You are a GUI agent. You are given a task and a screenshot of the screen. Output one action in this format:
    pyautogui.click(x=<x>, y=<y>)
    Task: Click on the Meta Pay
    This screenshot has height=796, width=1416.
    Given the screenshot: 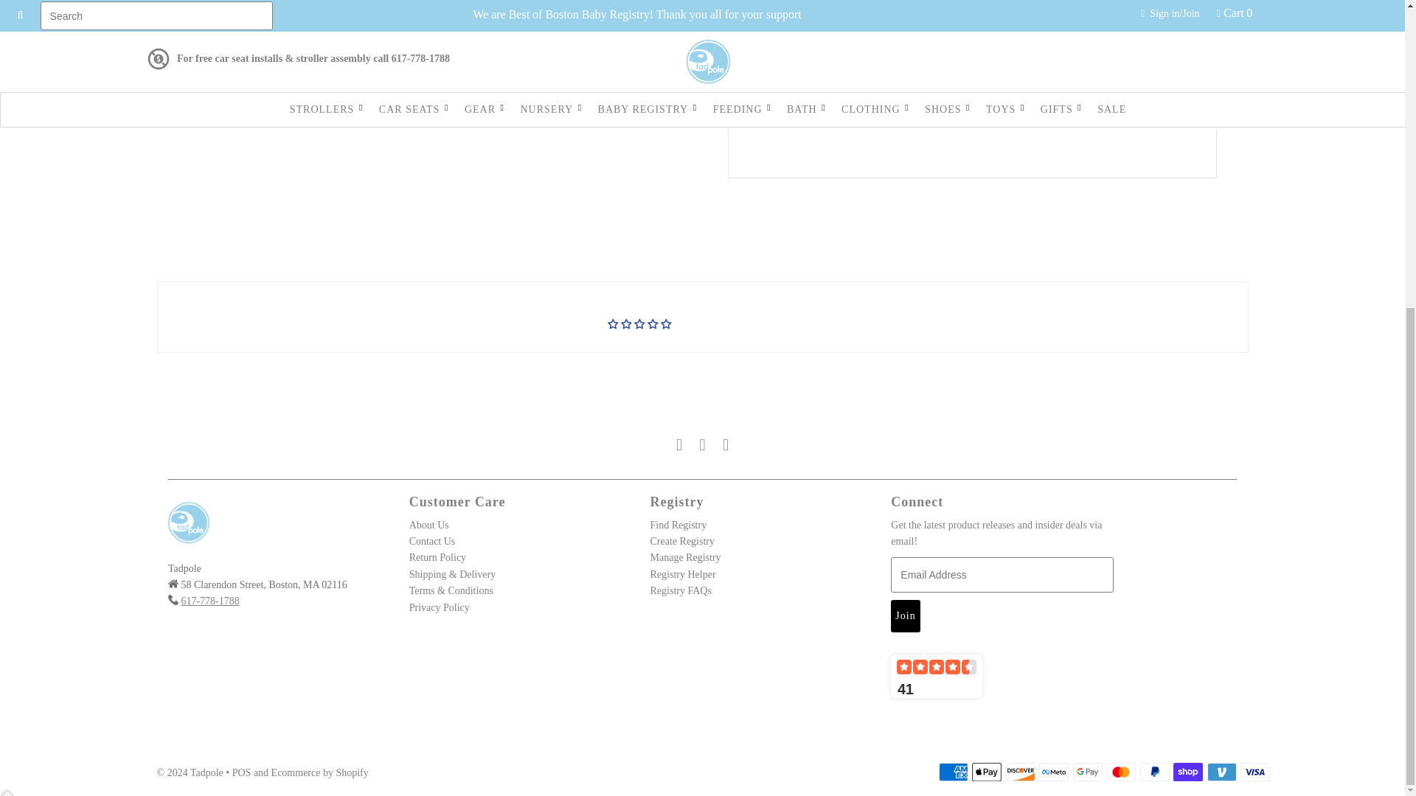 What is the action you would take?
    pyautogui.click(x=1054, y=772)
    